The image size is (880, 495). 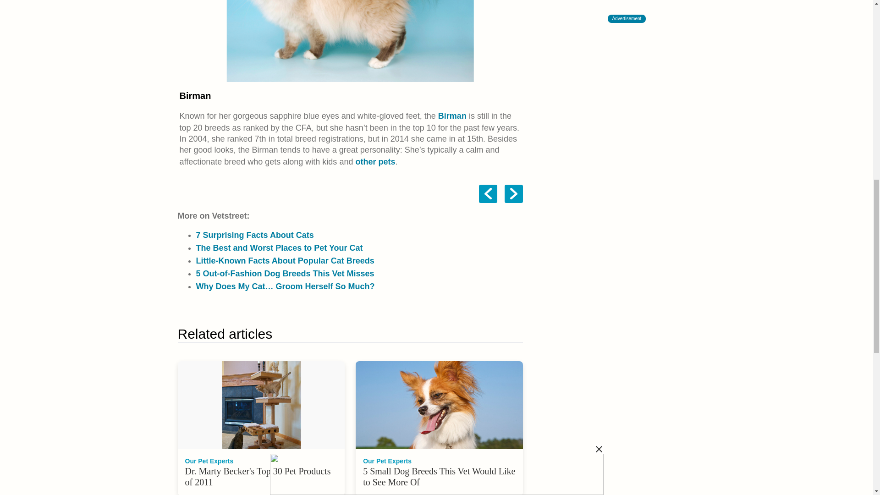 I want to click on Link: null, so click(x=375, y=161).